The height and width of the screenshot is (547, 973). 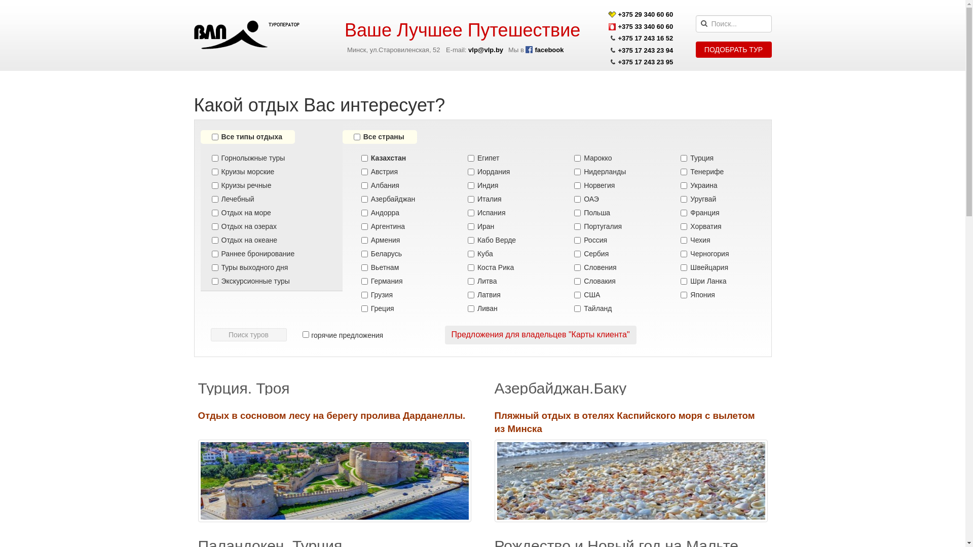 What do you see at coordinates (646, 14) in the screenshot?
I see `+375 29 340 60 60` at bounding box center [646, 14].